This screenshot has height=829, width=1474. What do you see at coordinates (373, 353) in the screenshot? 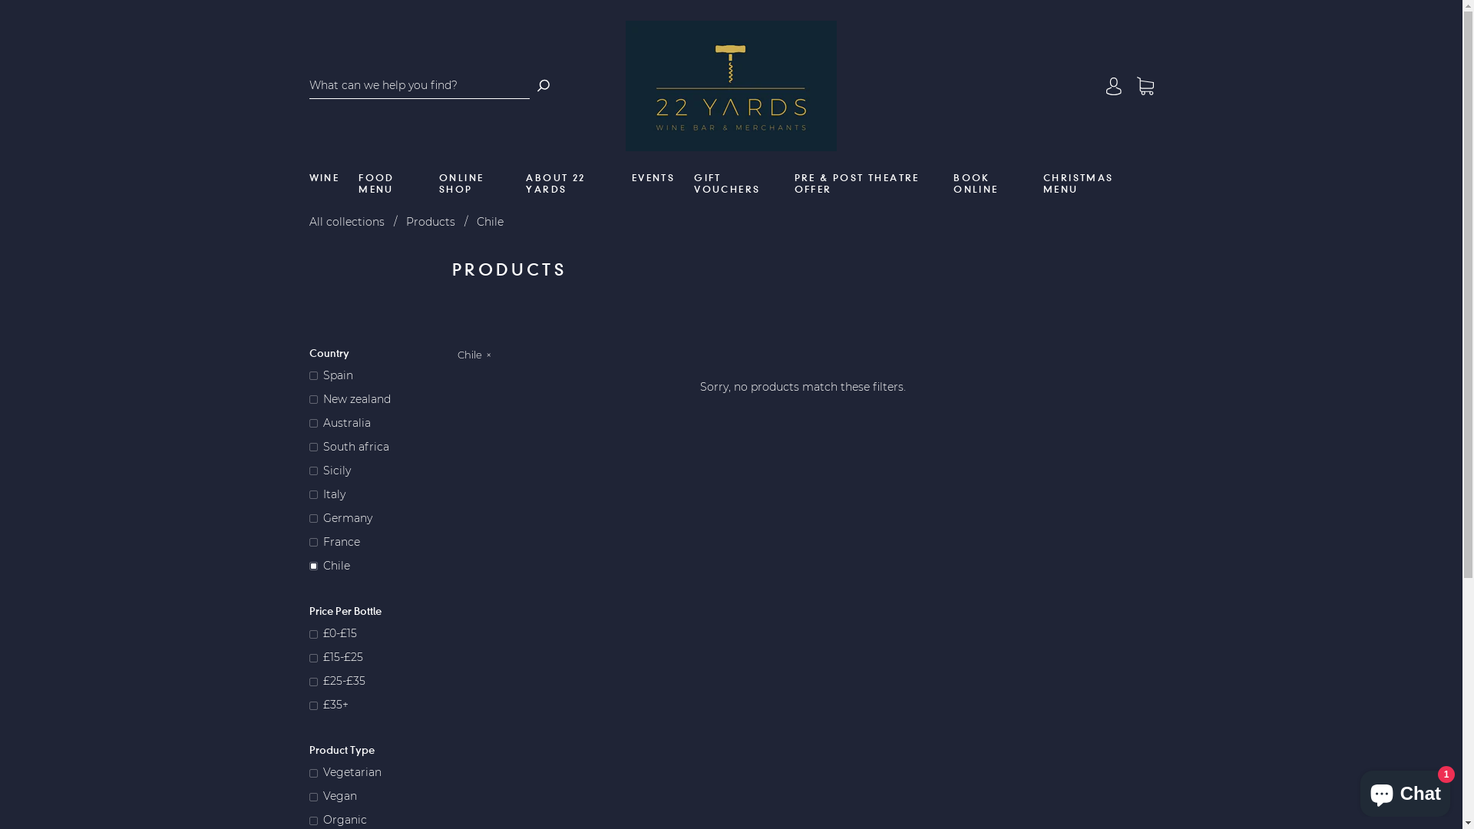
I see `Country` at bounding box center [373, 353].